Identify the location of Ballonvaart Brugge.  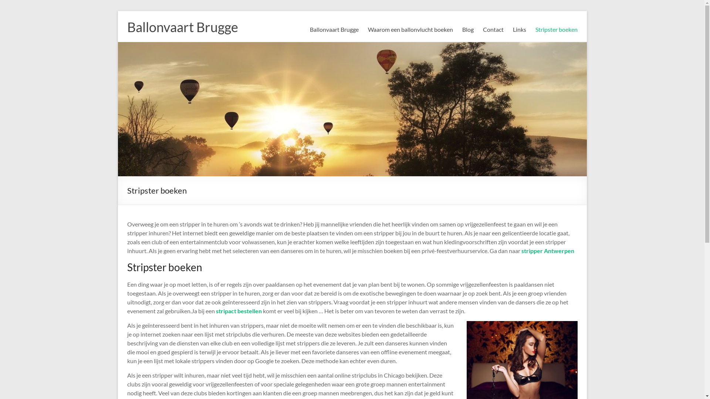
(183, 27).